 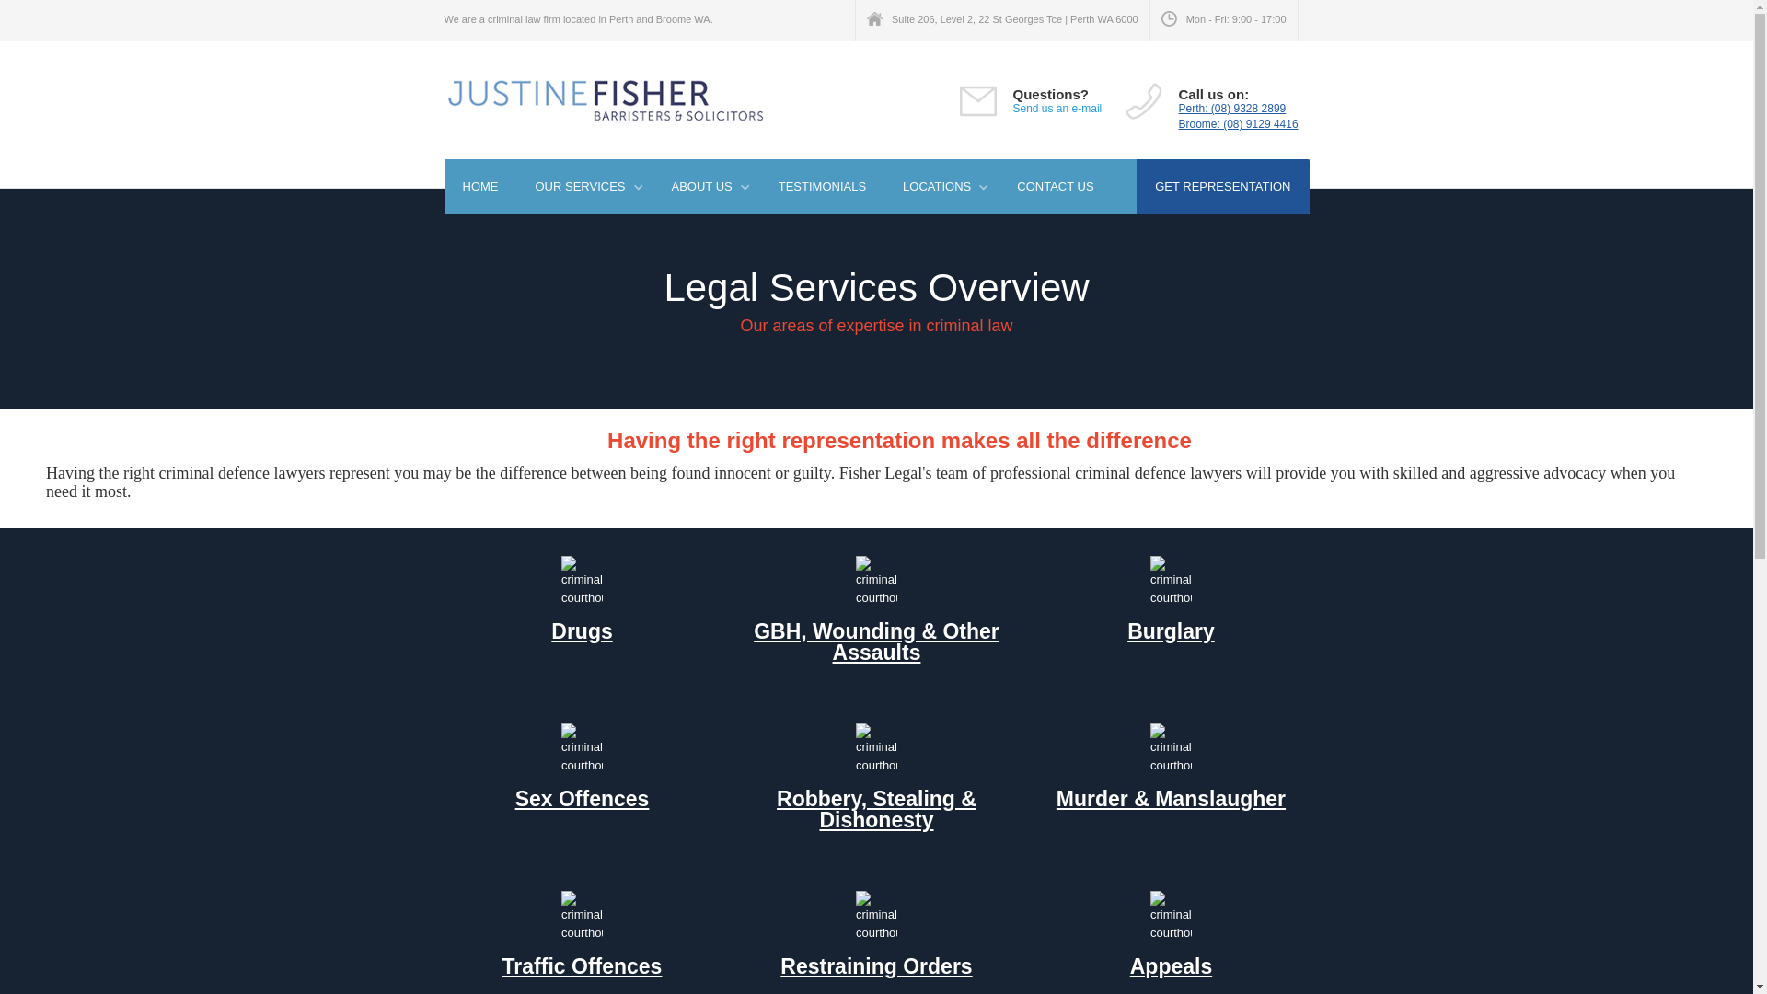 What do you see at coordinates (583, 966) in the screenshot?
I see `Traffic Offences` at bounding box center [583, 966].